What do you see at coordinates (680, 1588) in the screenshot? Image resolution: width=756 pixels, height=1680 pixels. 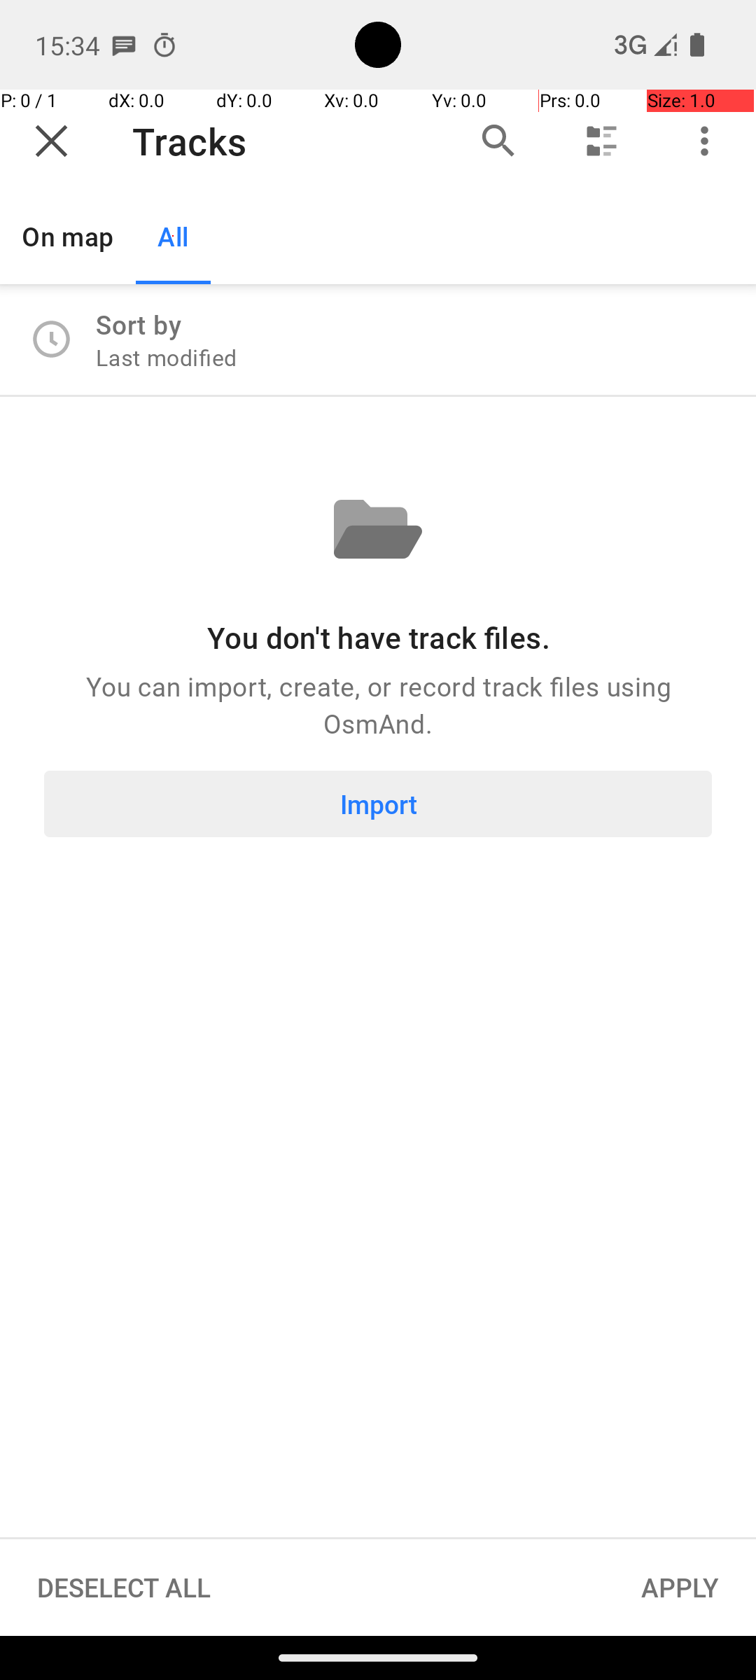 I see `APPLY` at bounding box center [680, 1588].